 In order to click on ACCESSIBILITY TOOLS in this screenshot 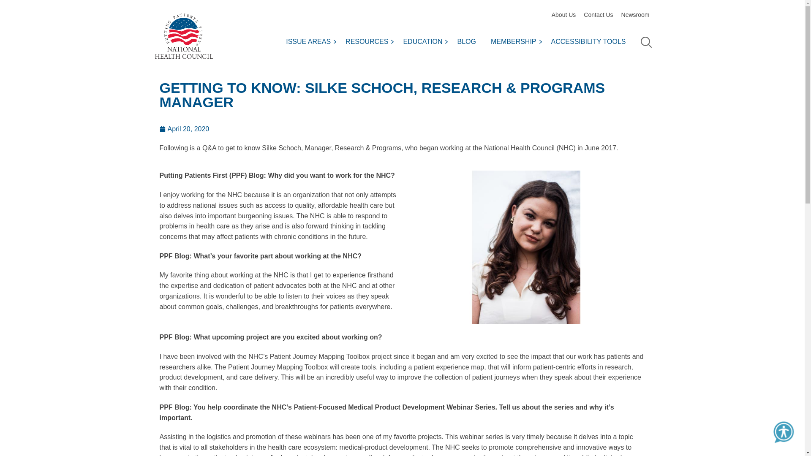, I will do `click(592, 42)`.